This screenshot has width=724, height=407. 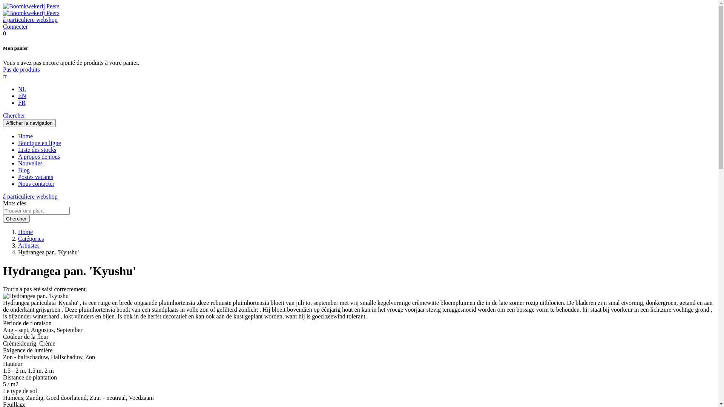 What do you see at coordinates (21, 69) in the screenshot?
I see `Pas de produits` at bounding box center [21, 69].